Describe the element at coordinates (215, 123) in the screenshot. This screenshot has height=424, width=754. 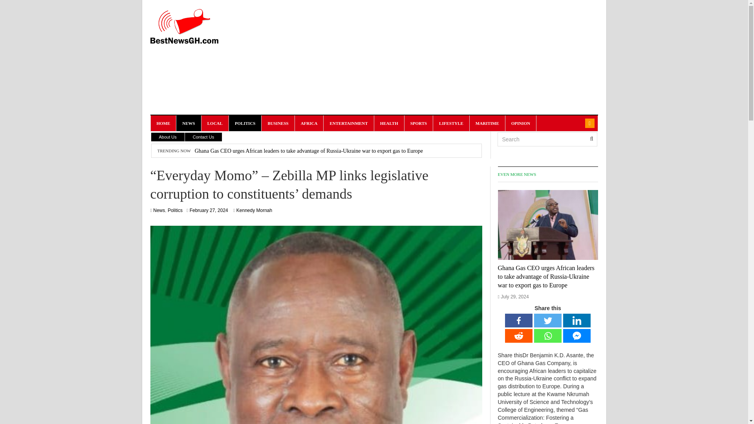
I see `LOCAL` at that location.